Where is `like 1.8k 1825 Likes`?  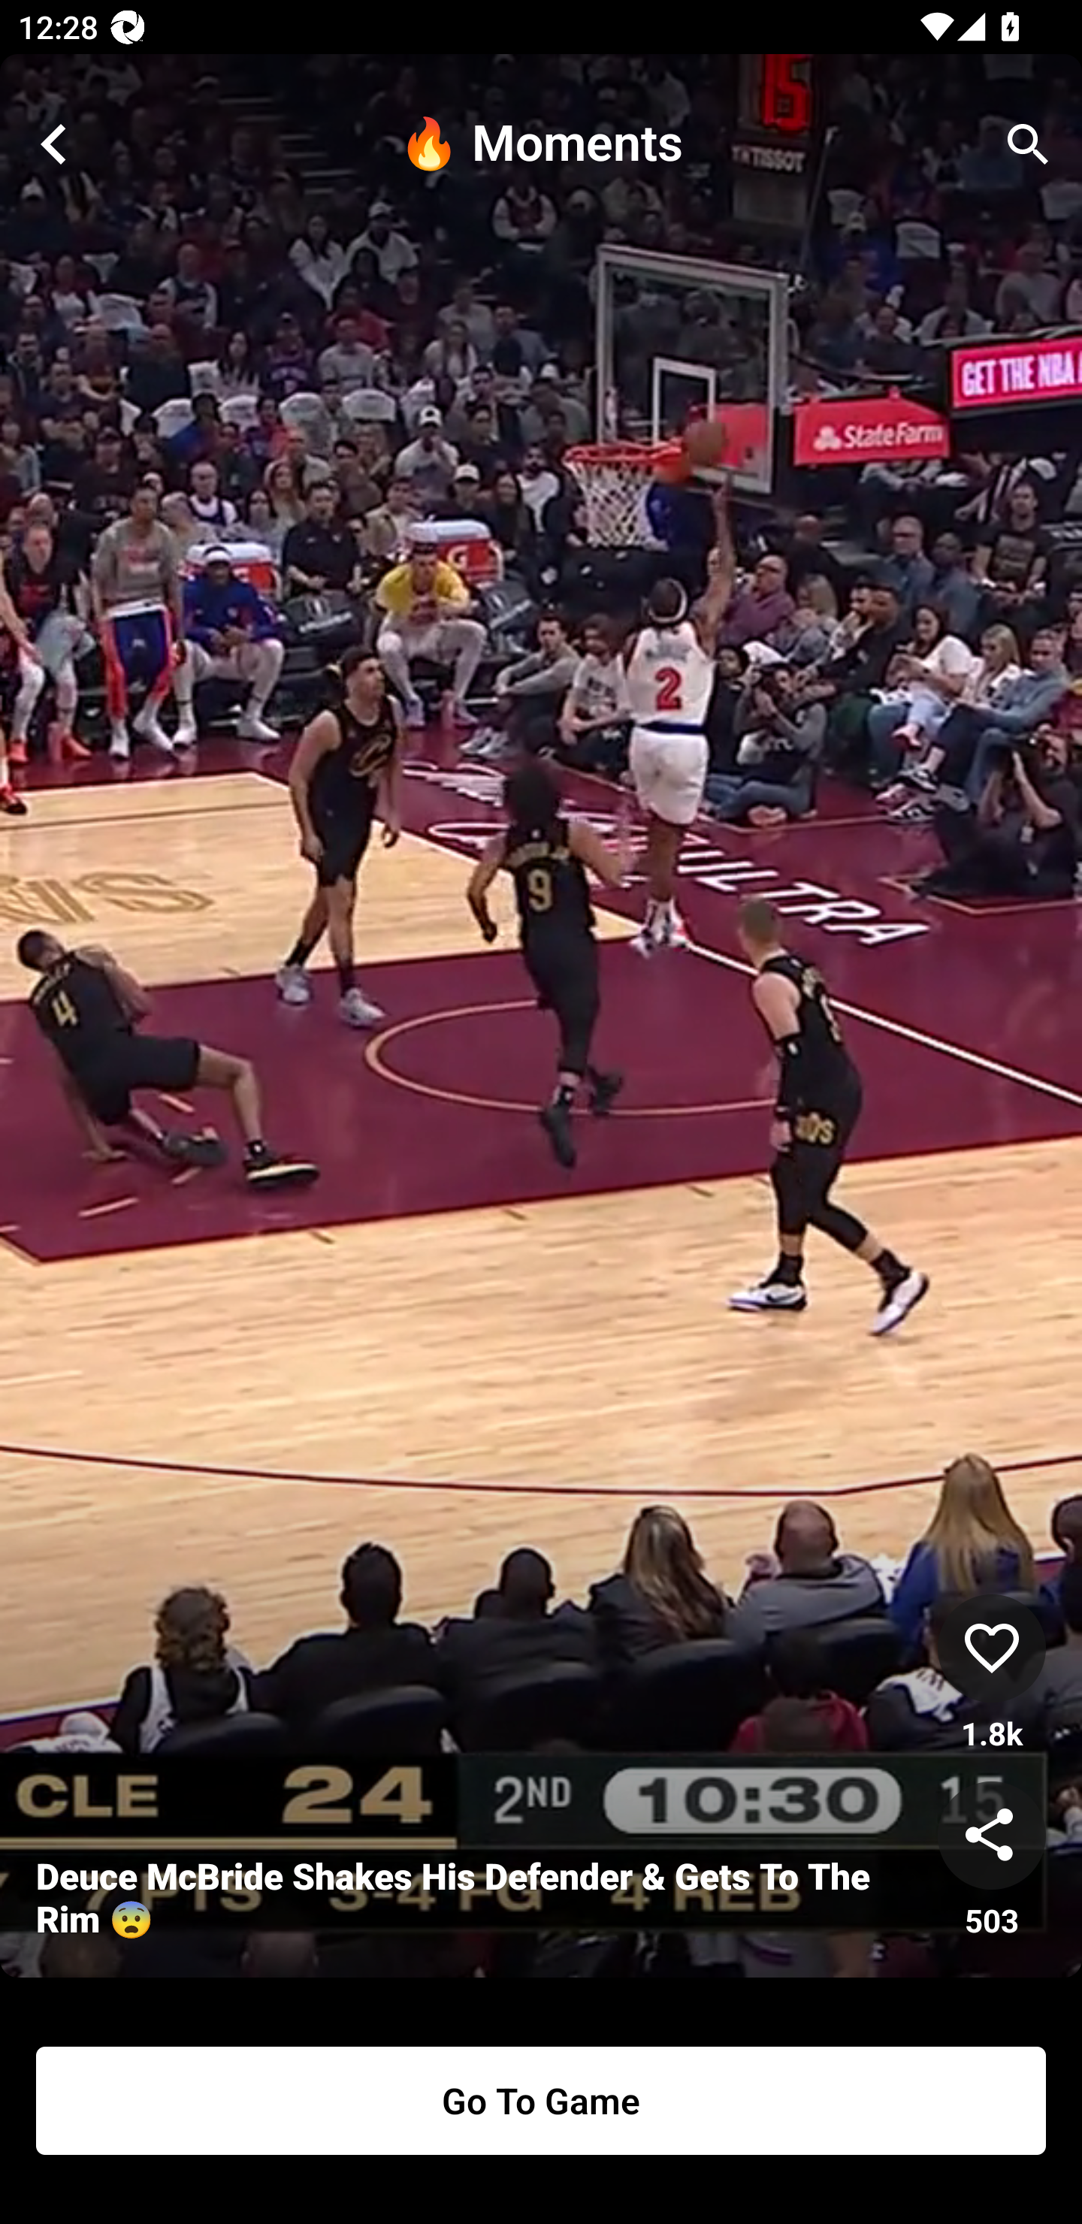
like 1.8k 1825 Likes is located at coordinates (992, 1674).